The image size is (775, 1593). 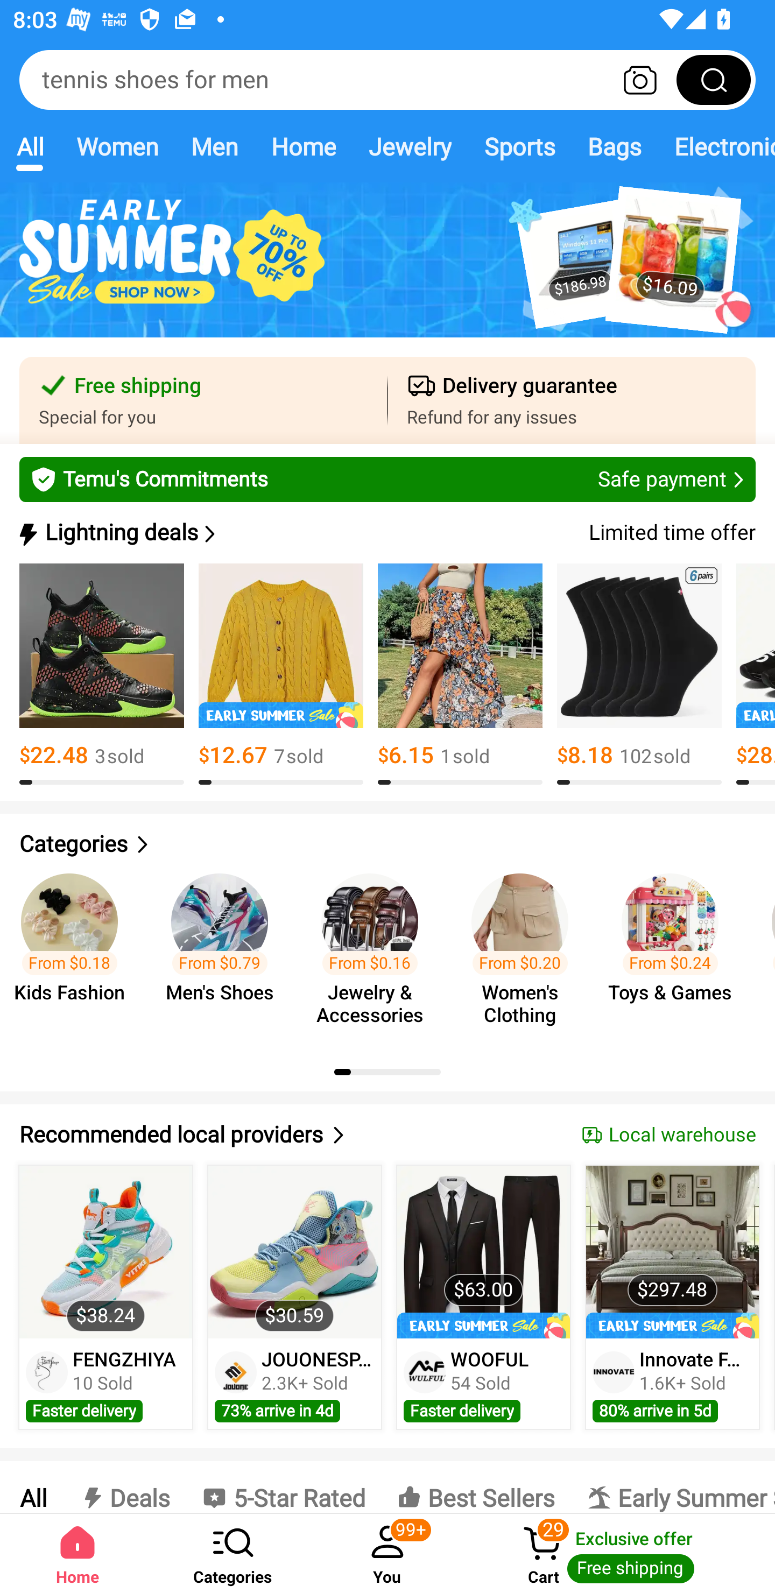 What do you see at coordinates (387, 479) in the screenshot?
I see `Temu's Commitments` at bounding box center [387, 479].